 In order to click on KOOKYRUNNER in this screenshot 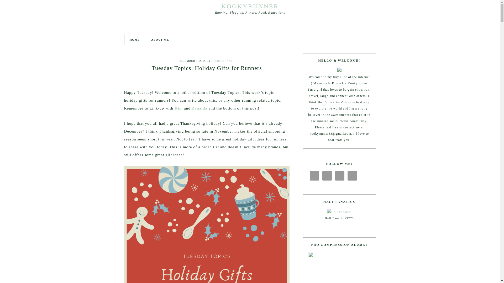, I will do `click(223, 61)`.